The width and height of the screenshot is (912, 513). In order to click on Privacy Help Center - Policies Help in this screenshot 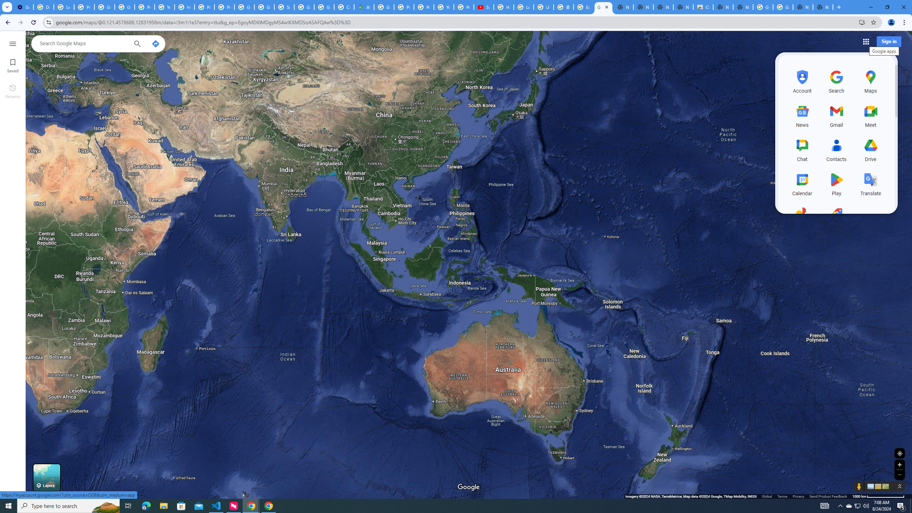, I will do `click(204, 7)`.